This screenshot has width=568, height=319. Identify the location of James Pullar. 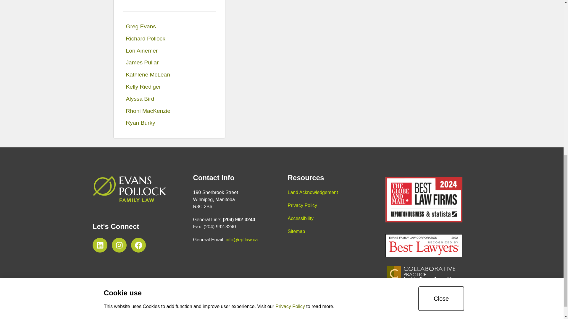
(169, 63).